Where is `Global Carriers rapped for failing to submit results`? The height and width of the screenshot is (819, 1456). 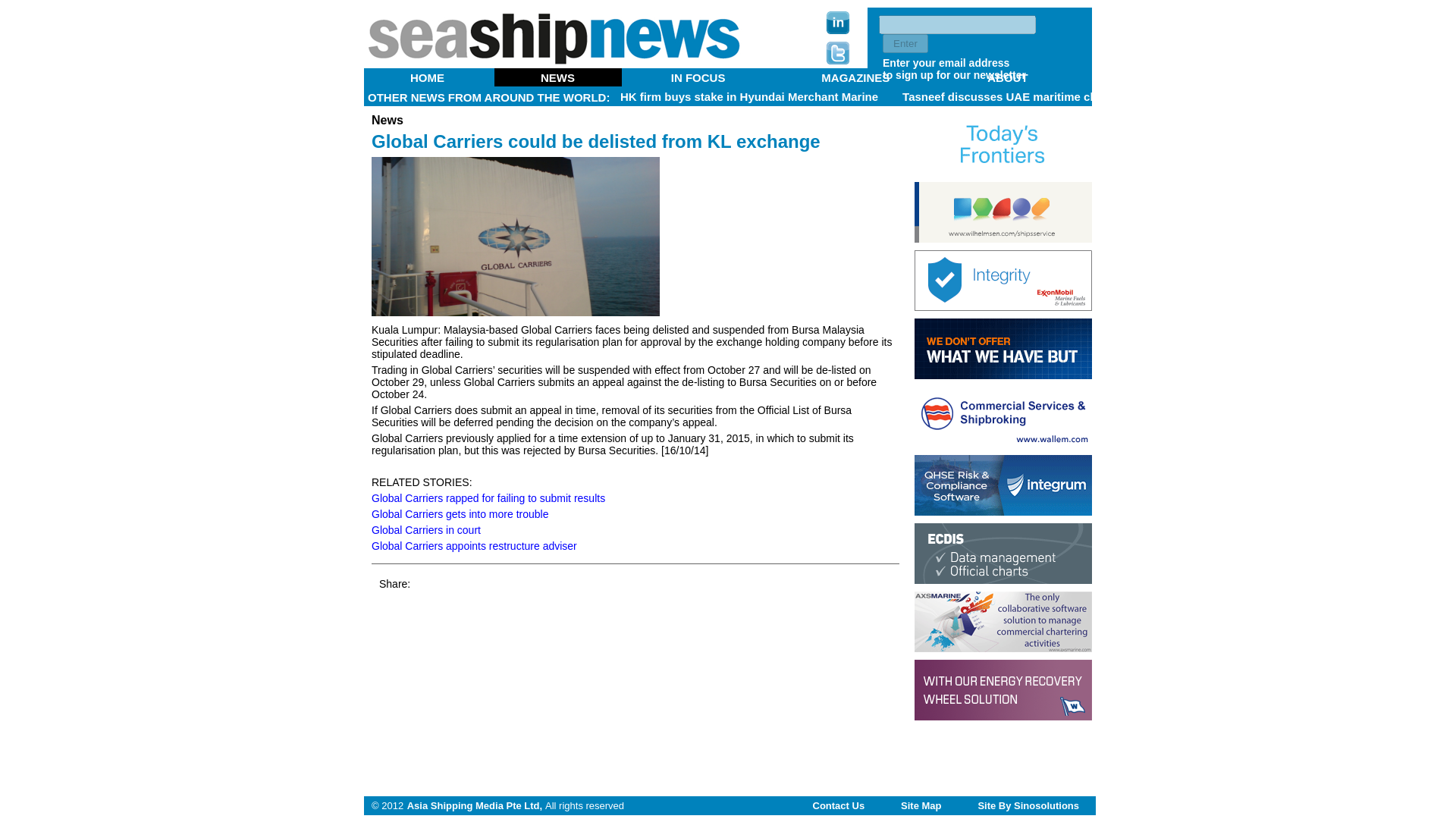
Global Carriers rapped for failing to submit results is located at coordinates (488, 498).